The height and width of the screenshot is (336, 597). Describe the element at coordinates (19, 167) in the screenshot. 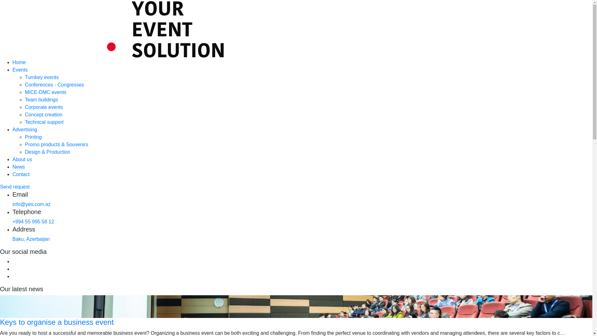

I see `News` at that location.